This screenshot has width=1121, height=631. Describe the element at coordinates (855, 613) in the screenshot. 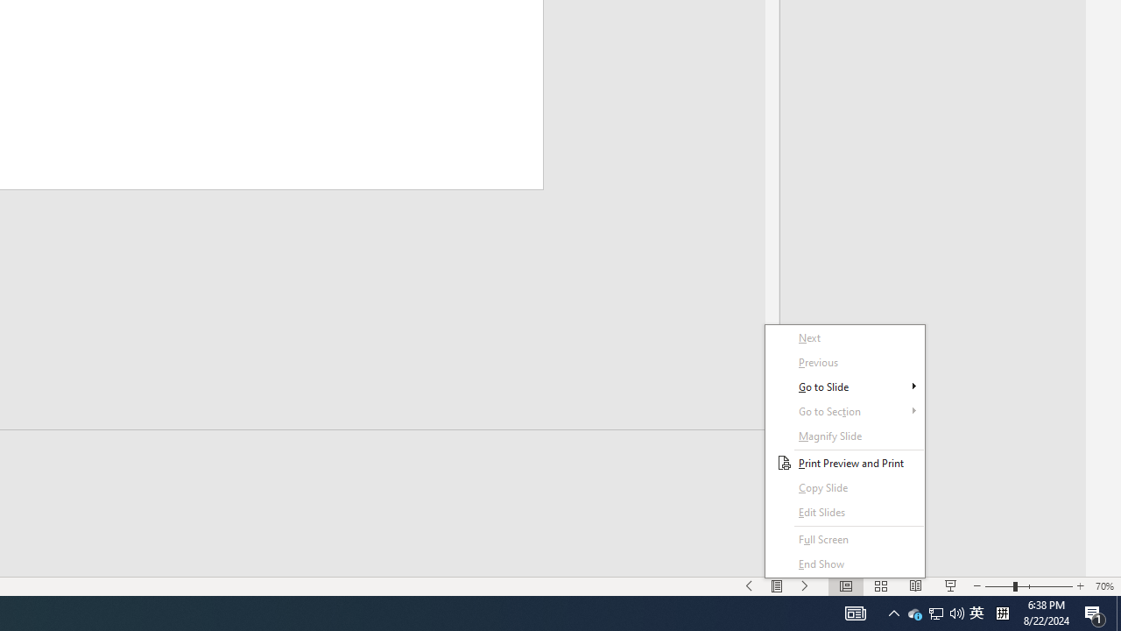

I see `AutomationID: 4105` at that location.